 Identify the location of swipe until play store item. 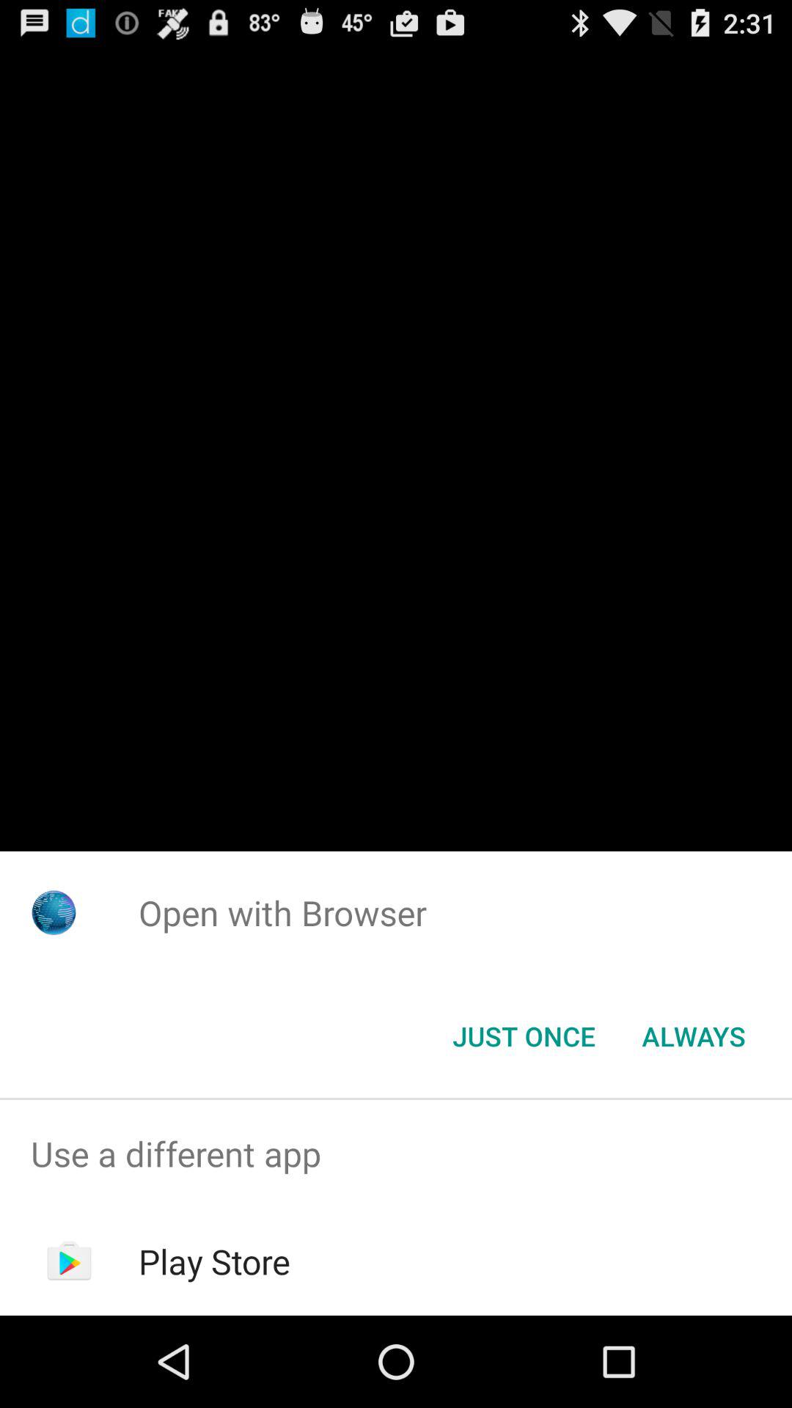
(214, 1261).